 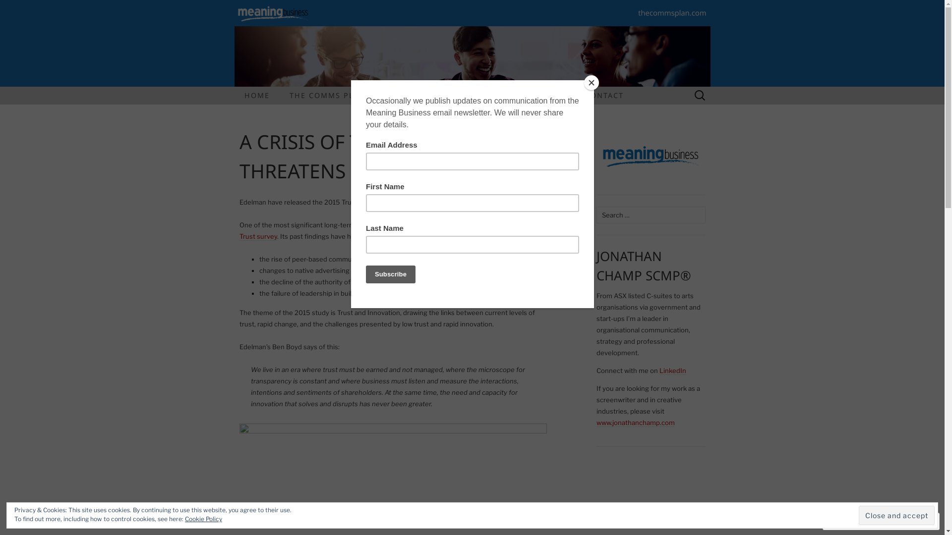 What do you see at coordinates (850, 521) in the screenshot?
I see `Comment` at bounding box center [850, 521].